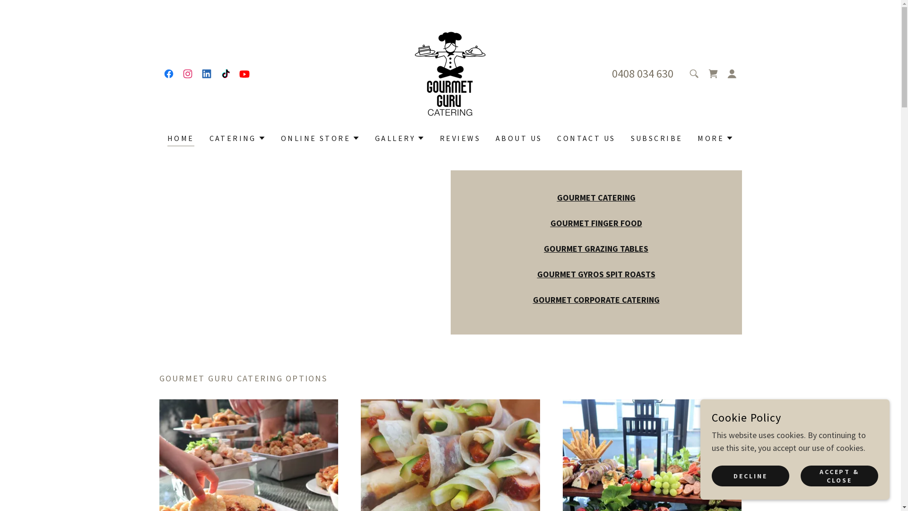 The height and width of the screenshot is (511, 908). What do you see at coordinates (596, 274) in the screenshot?
I see `GOURMET GYROS SPIT ROASTS` at bounding box center [596, 274].